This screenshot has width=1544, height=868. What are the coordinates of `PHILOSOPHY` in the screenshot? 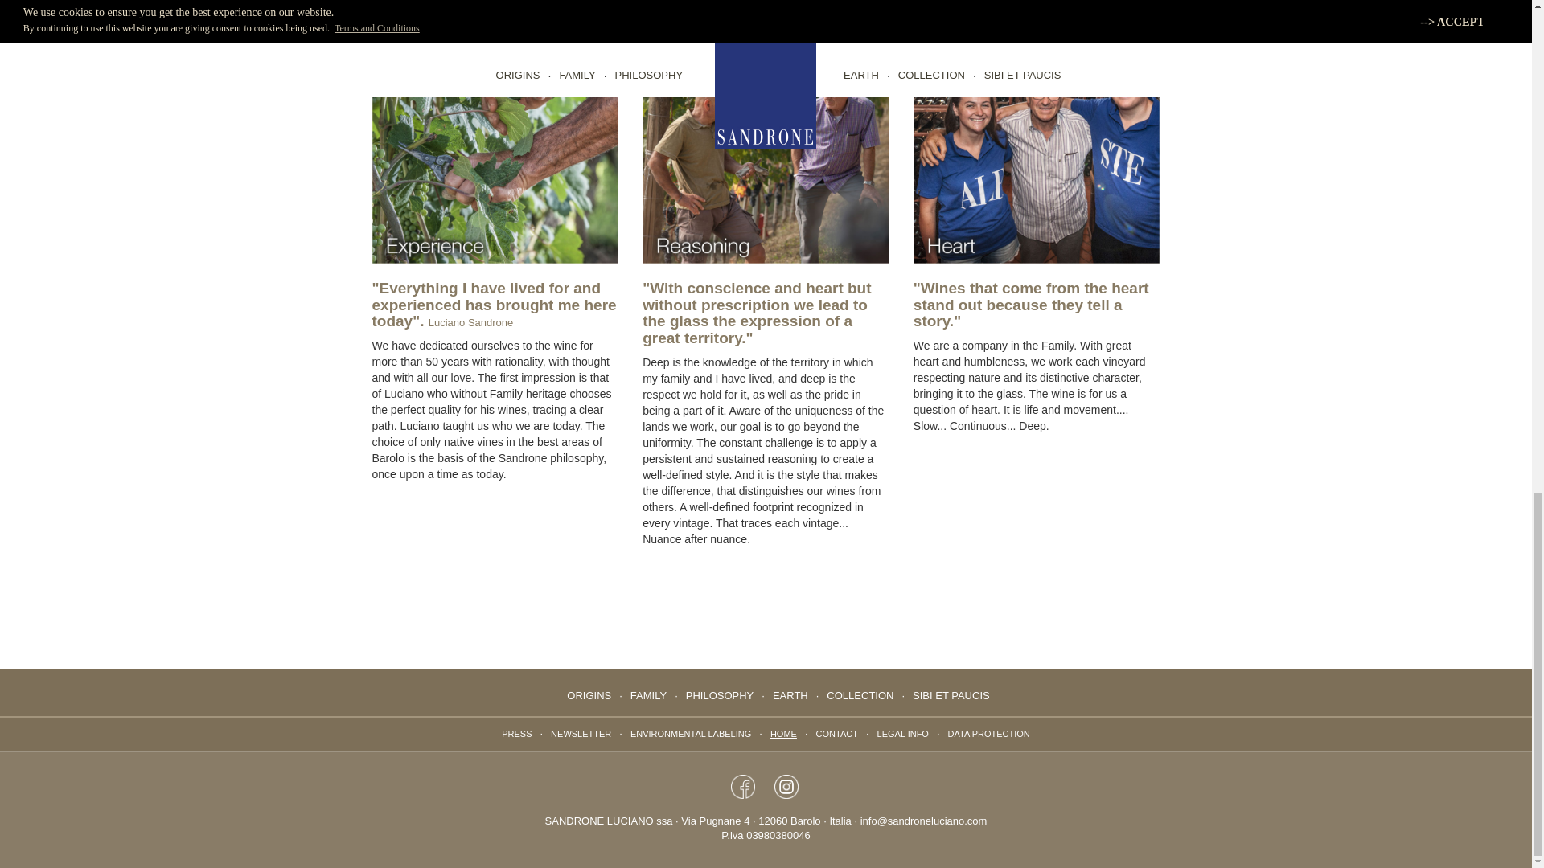 It's located at (720, 695).